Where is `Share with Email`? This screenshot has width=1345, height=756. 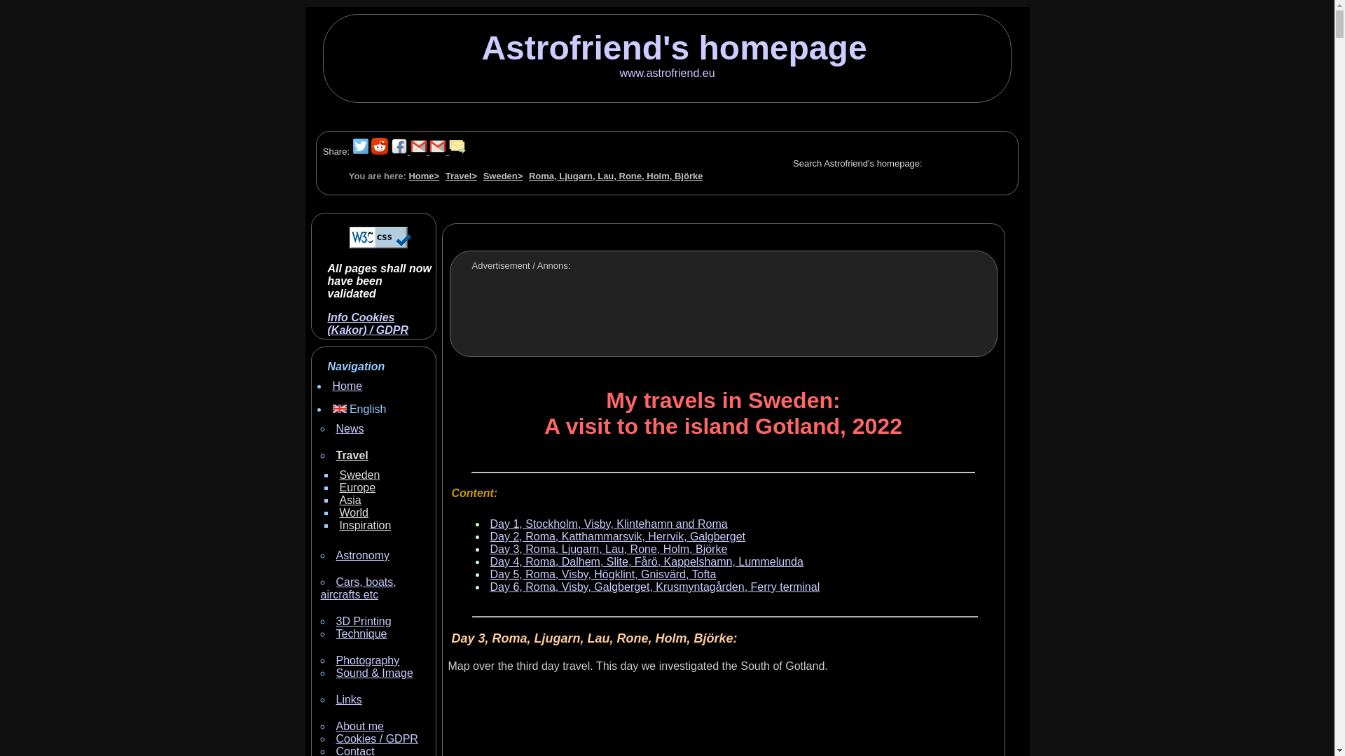
Share with Email is located at coordinates (457, 151).